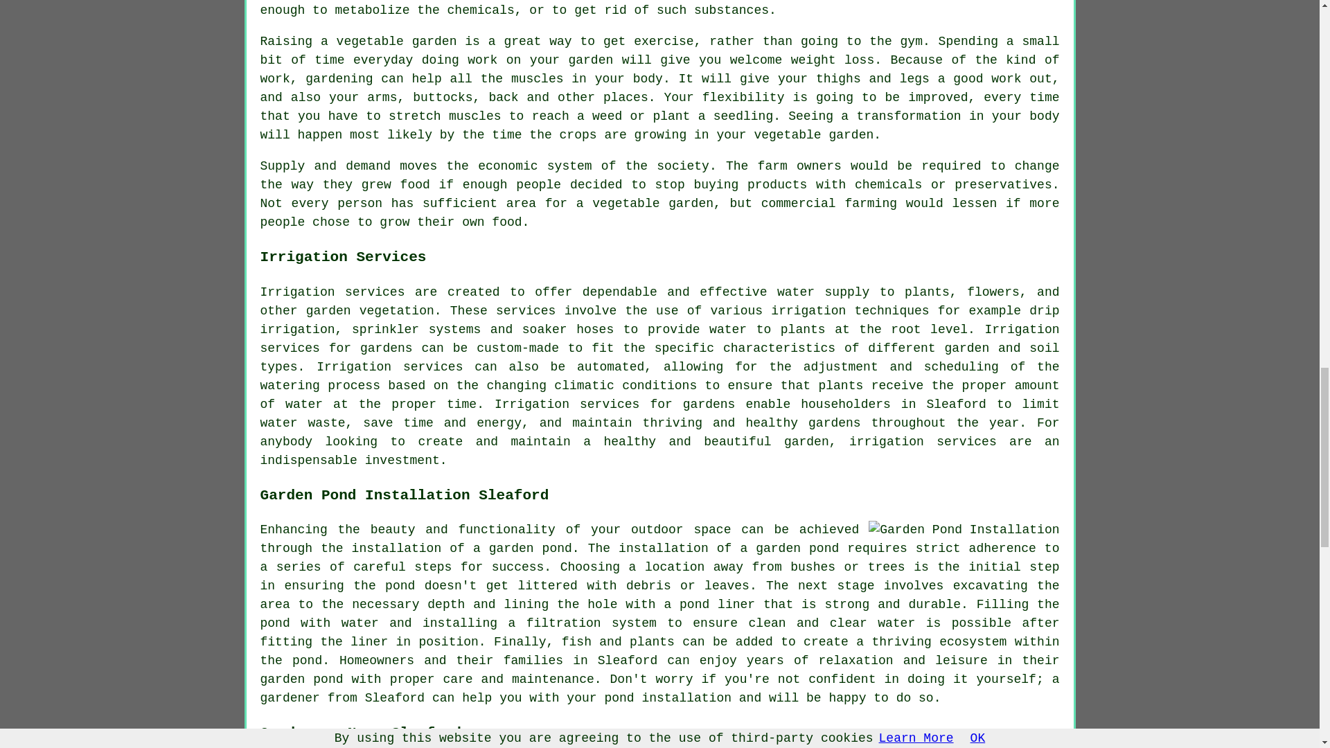 Image resolution: width=1330 pixels, height=748 pixels. Describe the element at coordinates (808, 310) in the screenshot. I see `irrigation` at that location.